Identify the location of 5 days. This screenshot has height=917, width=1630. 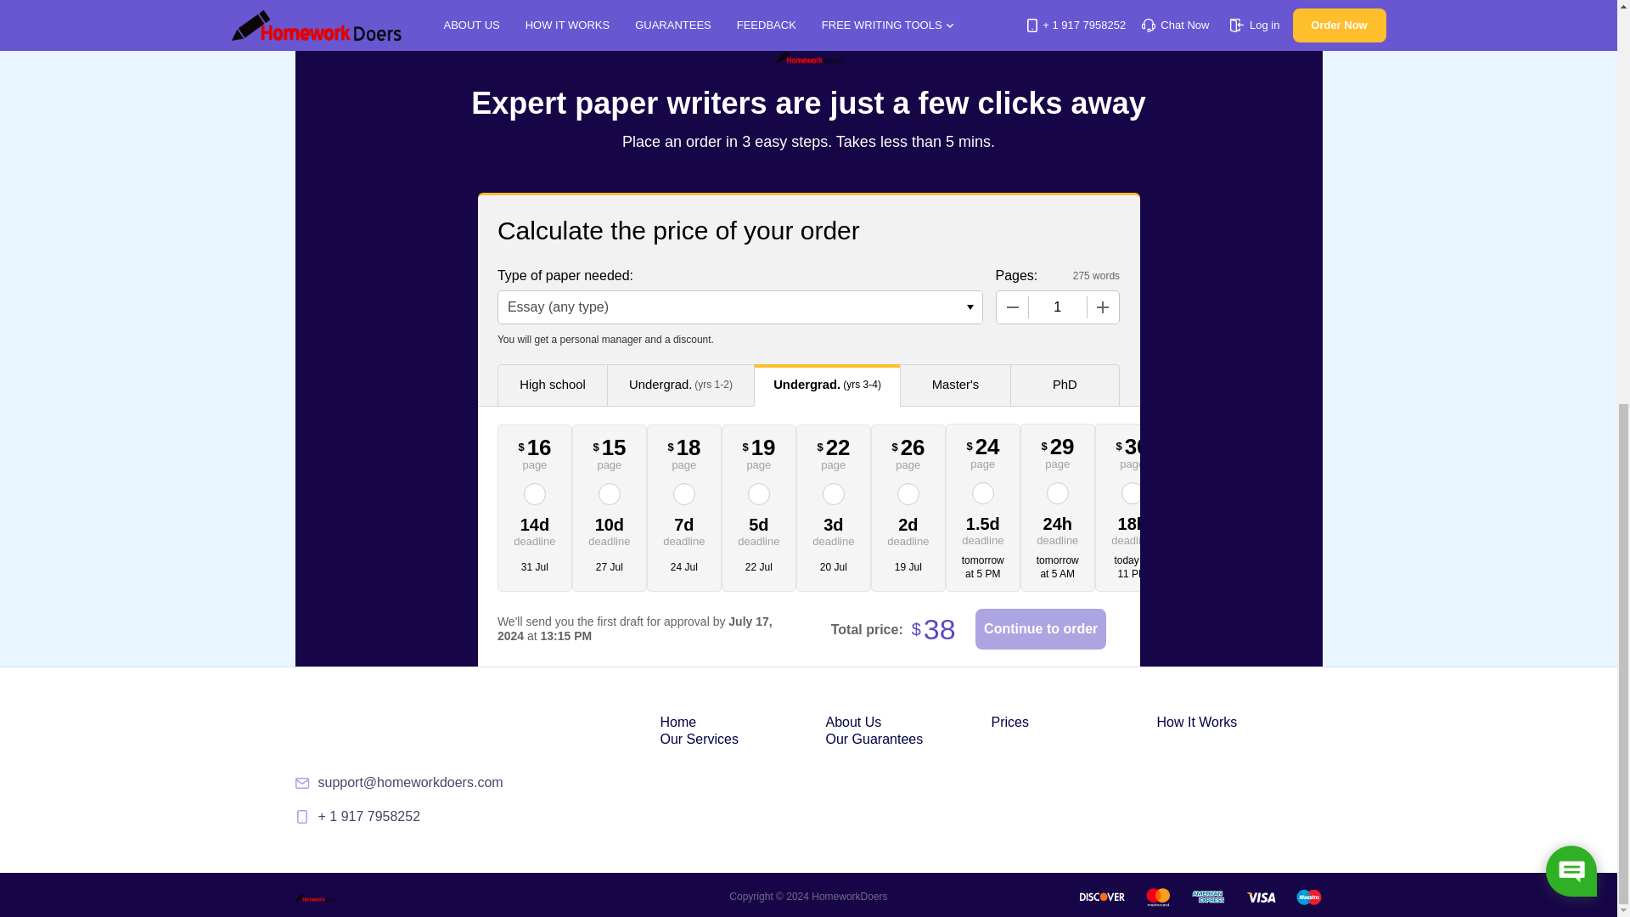
(759, 530).